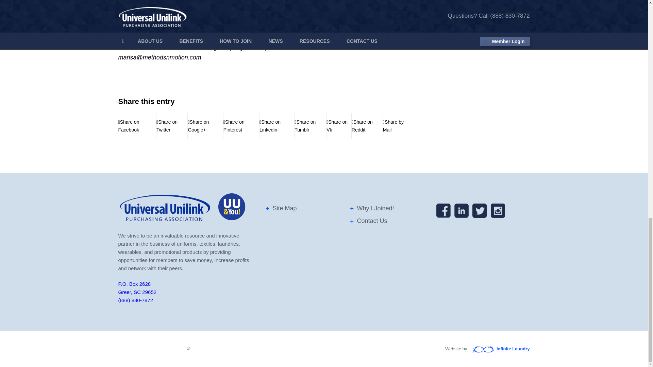 Image resolution: width=653 pixels, height=367 pixels. I want to click on Share by Mail, so click(396, 126).